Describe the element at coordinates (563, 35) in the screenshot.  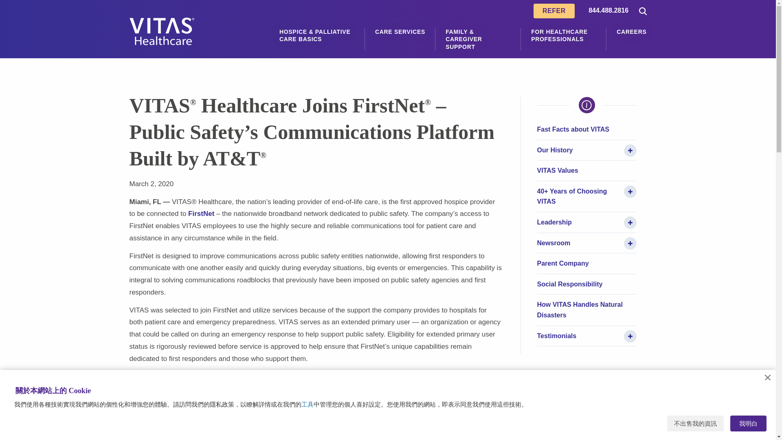
I see `FOR HEALTHCARE PROFESSIONALS` at that location.